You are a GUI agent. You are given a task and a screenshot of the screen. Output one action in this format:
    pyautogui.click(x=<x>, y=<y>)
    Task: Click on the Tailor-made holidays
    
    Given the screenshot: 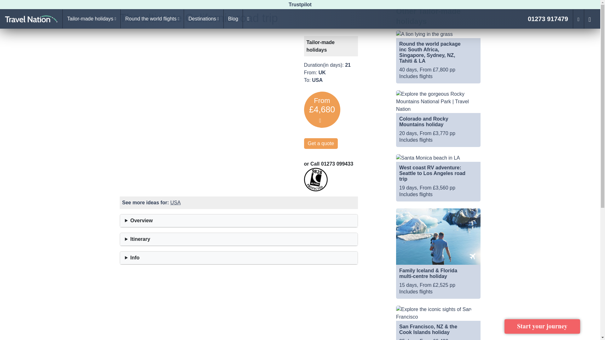 What is the action you would take?
    pyautogui.click(x=91, y=19)
    